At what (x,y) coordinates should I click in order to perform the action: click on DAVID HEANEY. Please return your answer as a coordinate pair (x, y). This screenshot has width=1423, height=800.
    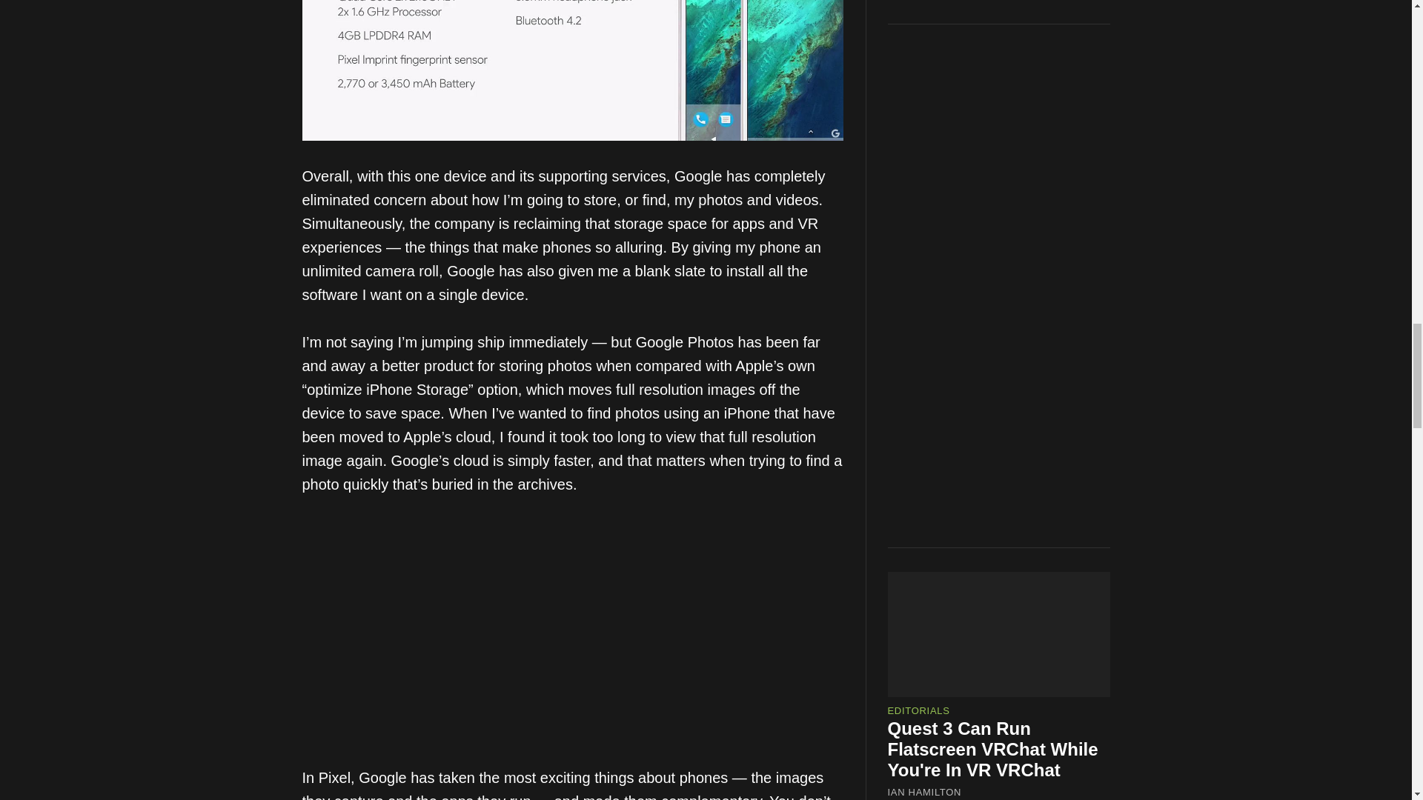
    Looking at the image, I should click on (926, 193).